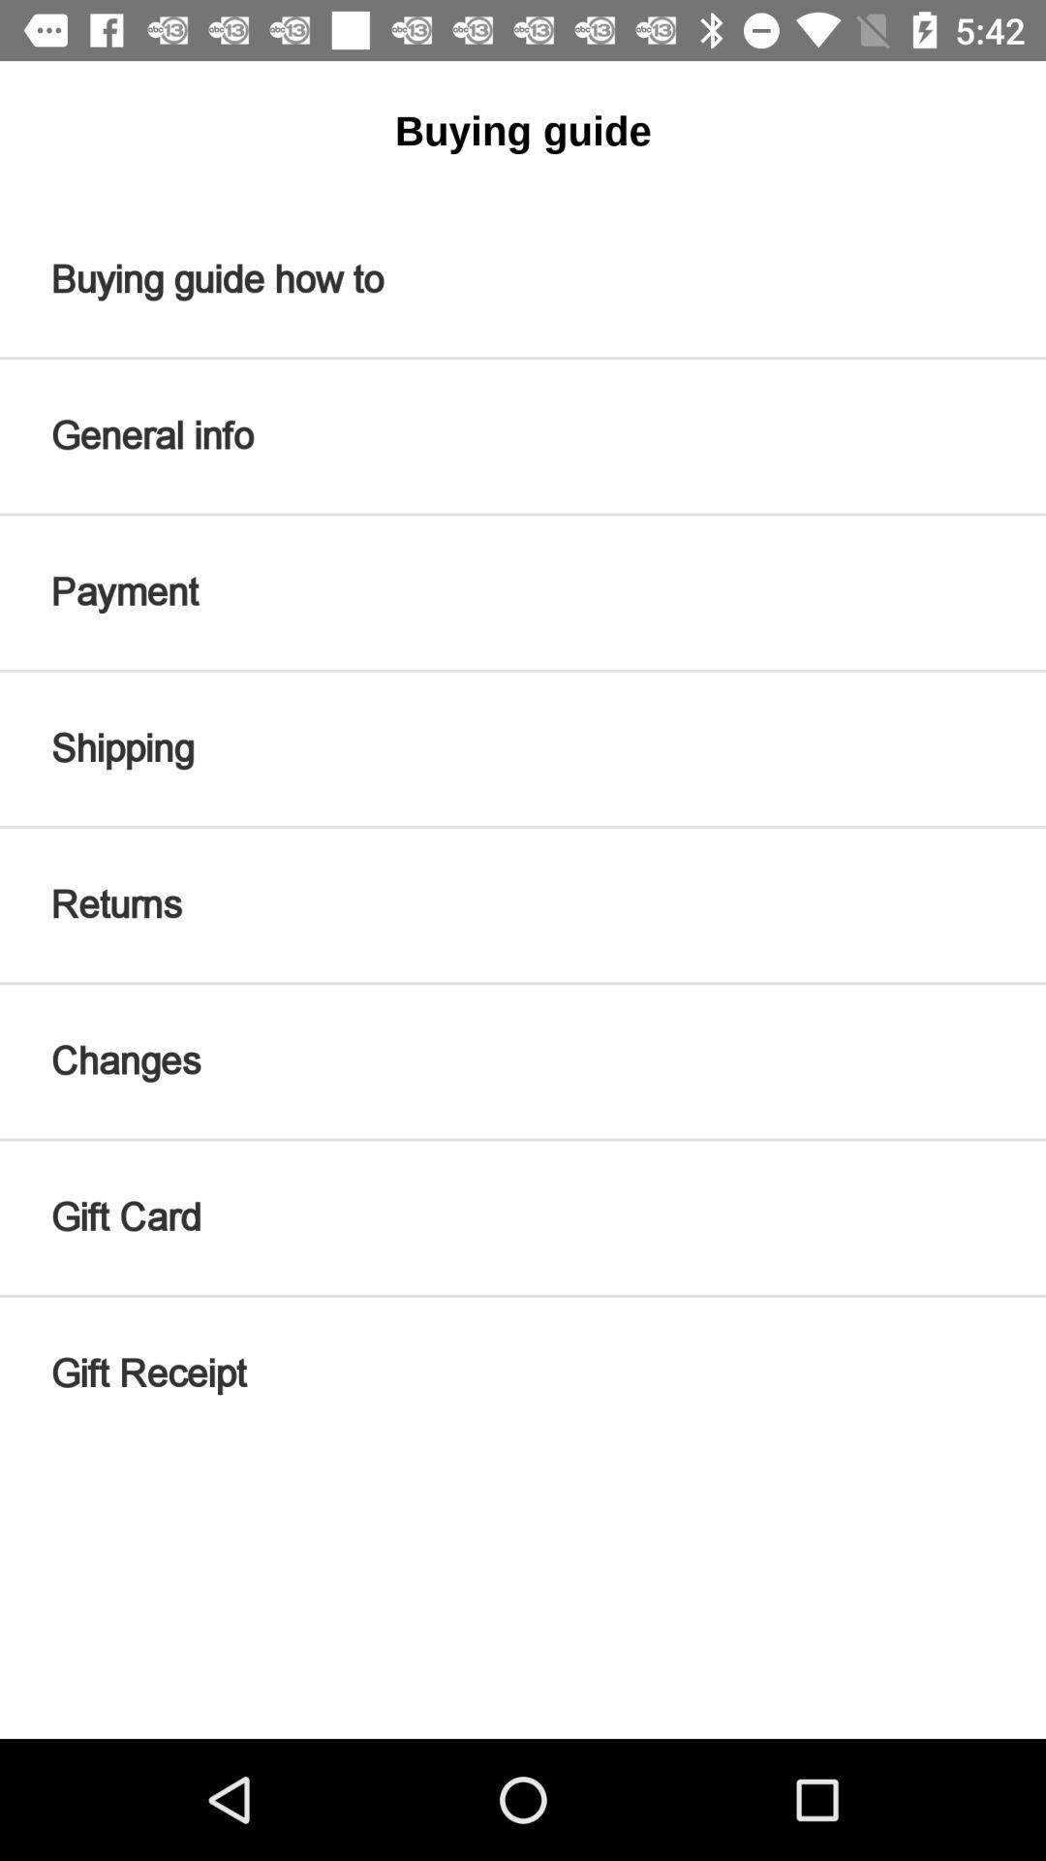 This screenshot has width=1046, height=1861. Describe the element at coordinates (523, 1217) in the screenshot. I see `swipe until the gift card` at that location.